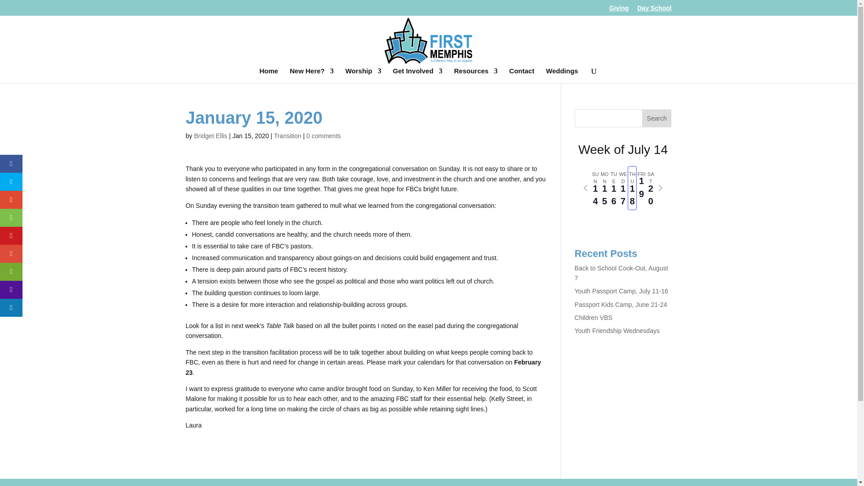 The height and width of the screenshot is (486, 864). What do you see at coordinates (522, 76) in the screenshot?
I see `Contact` at bounding box center [522, 76].